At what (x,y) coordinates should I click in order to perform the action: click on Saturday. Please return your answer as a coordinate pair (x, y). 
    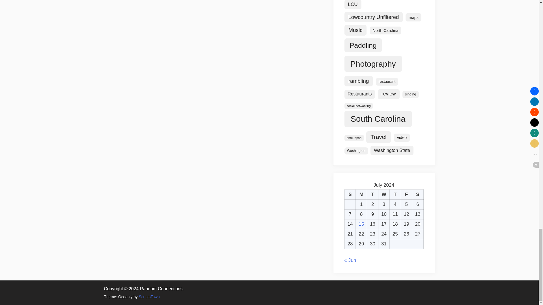
    Looking at the image, I should click on (418, 195).